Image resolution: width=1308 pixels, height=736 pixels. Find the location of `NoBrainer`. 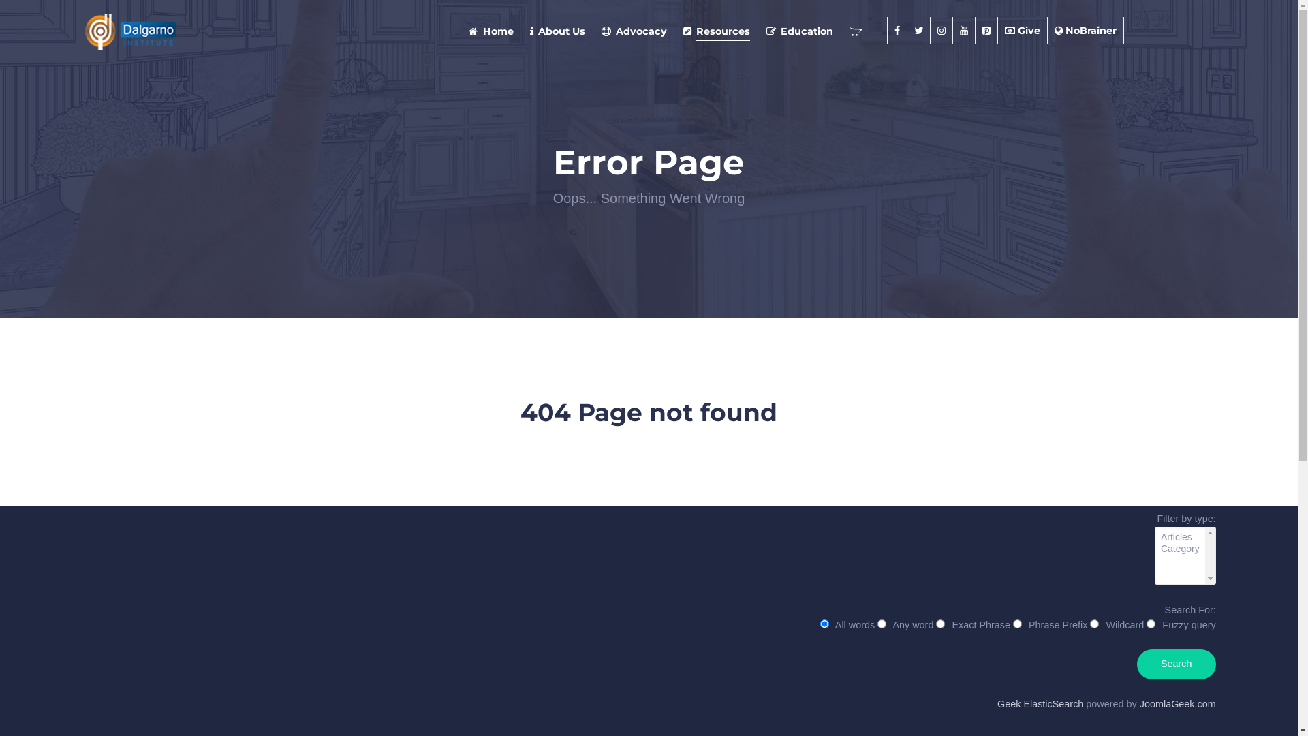

NoBrainer is located at coordinates (1086, 31).